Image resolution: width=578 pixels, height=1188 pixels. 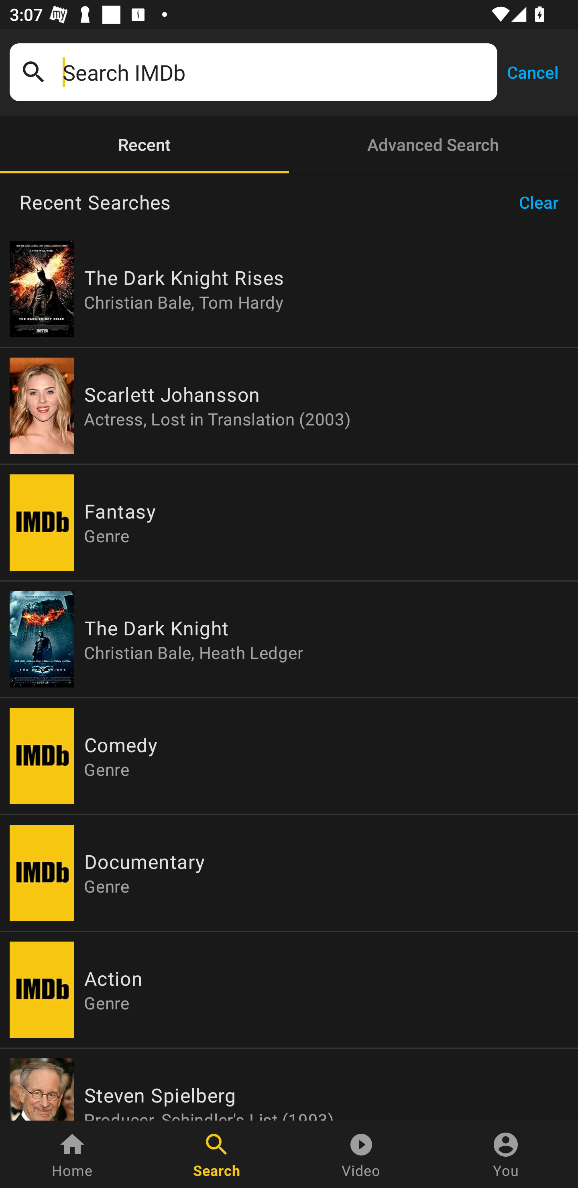 I want to click on Home, so click(x=72, y=1154).